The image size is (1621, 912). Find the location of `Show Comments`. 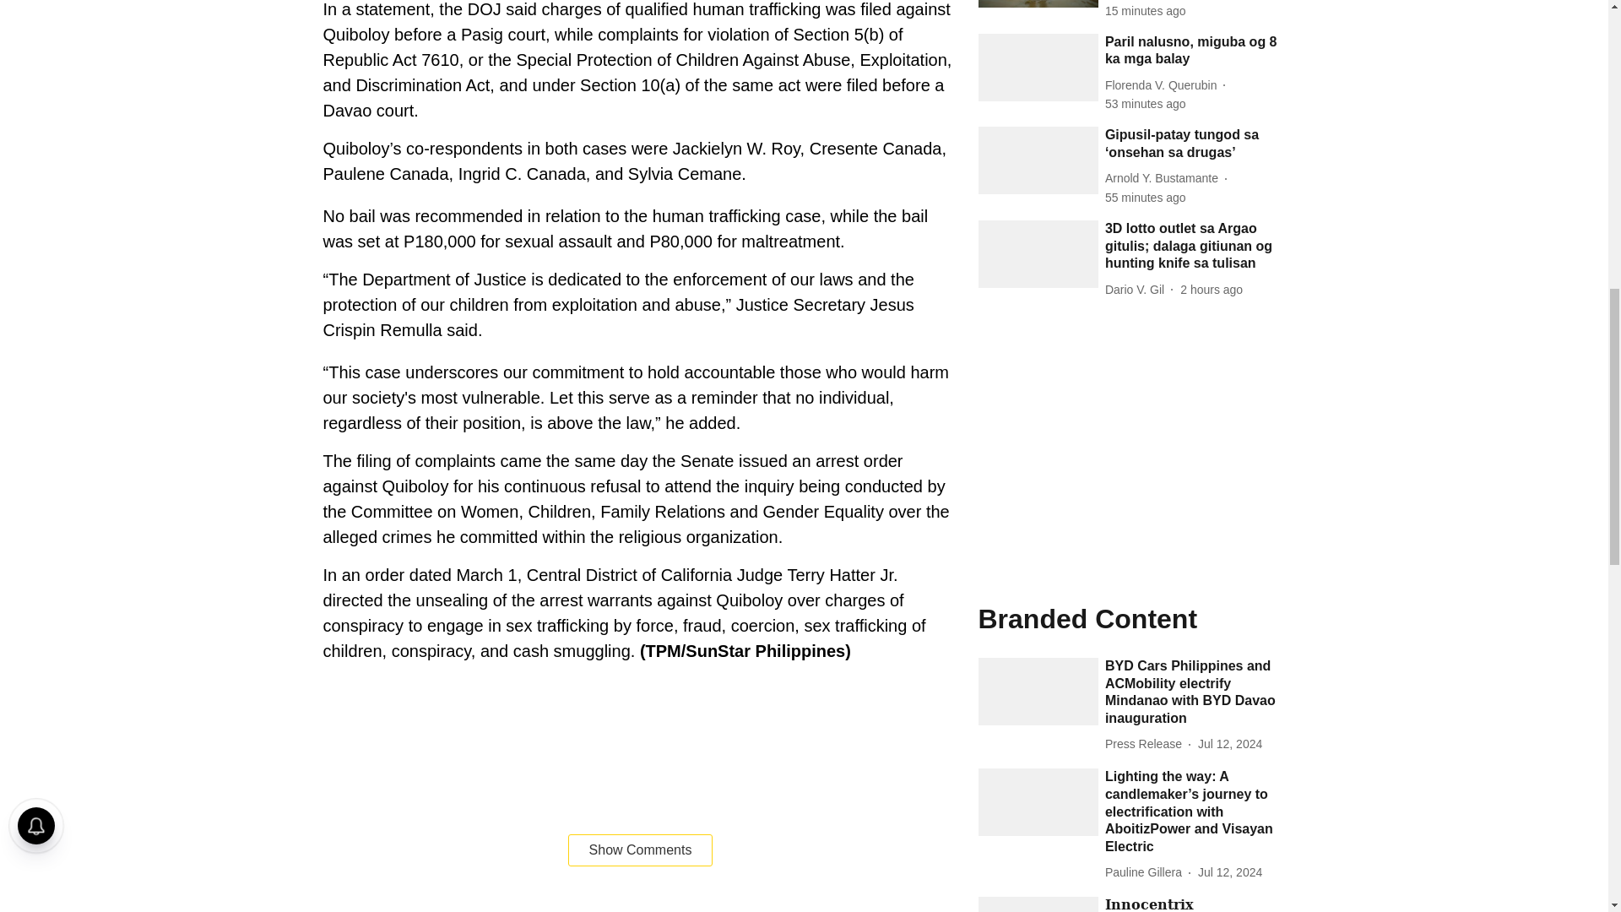

Show Comments is located at coordinates (640, 850).